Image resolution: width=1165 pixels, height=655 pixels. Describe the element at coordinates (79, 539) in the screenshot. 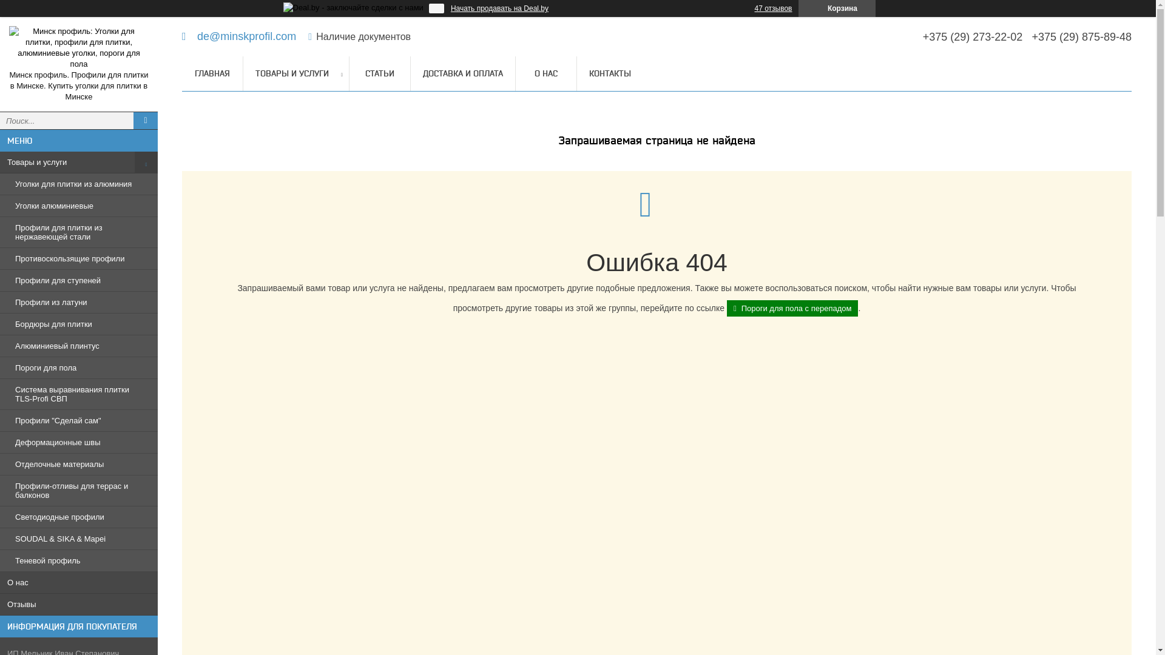

I see `SOUDAL & SIKA & Mapei` at that location.